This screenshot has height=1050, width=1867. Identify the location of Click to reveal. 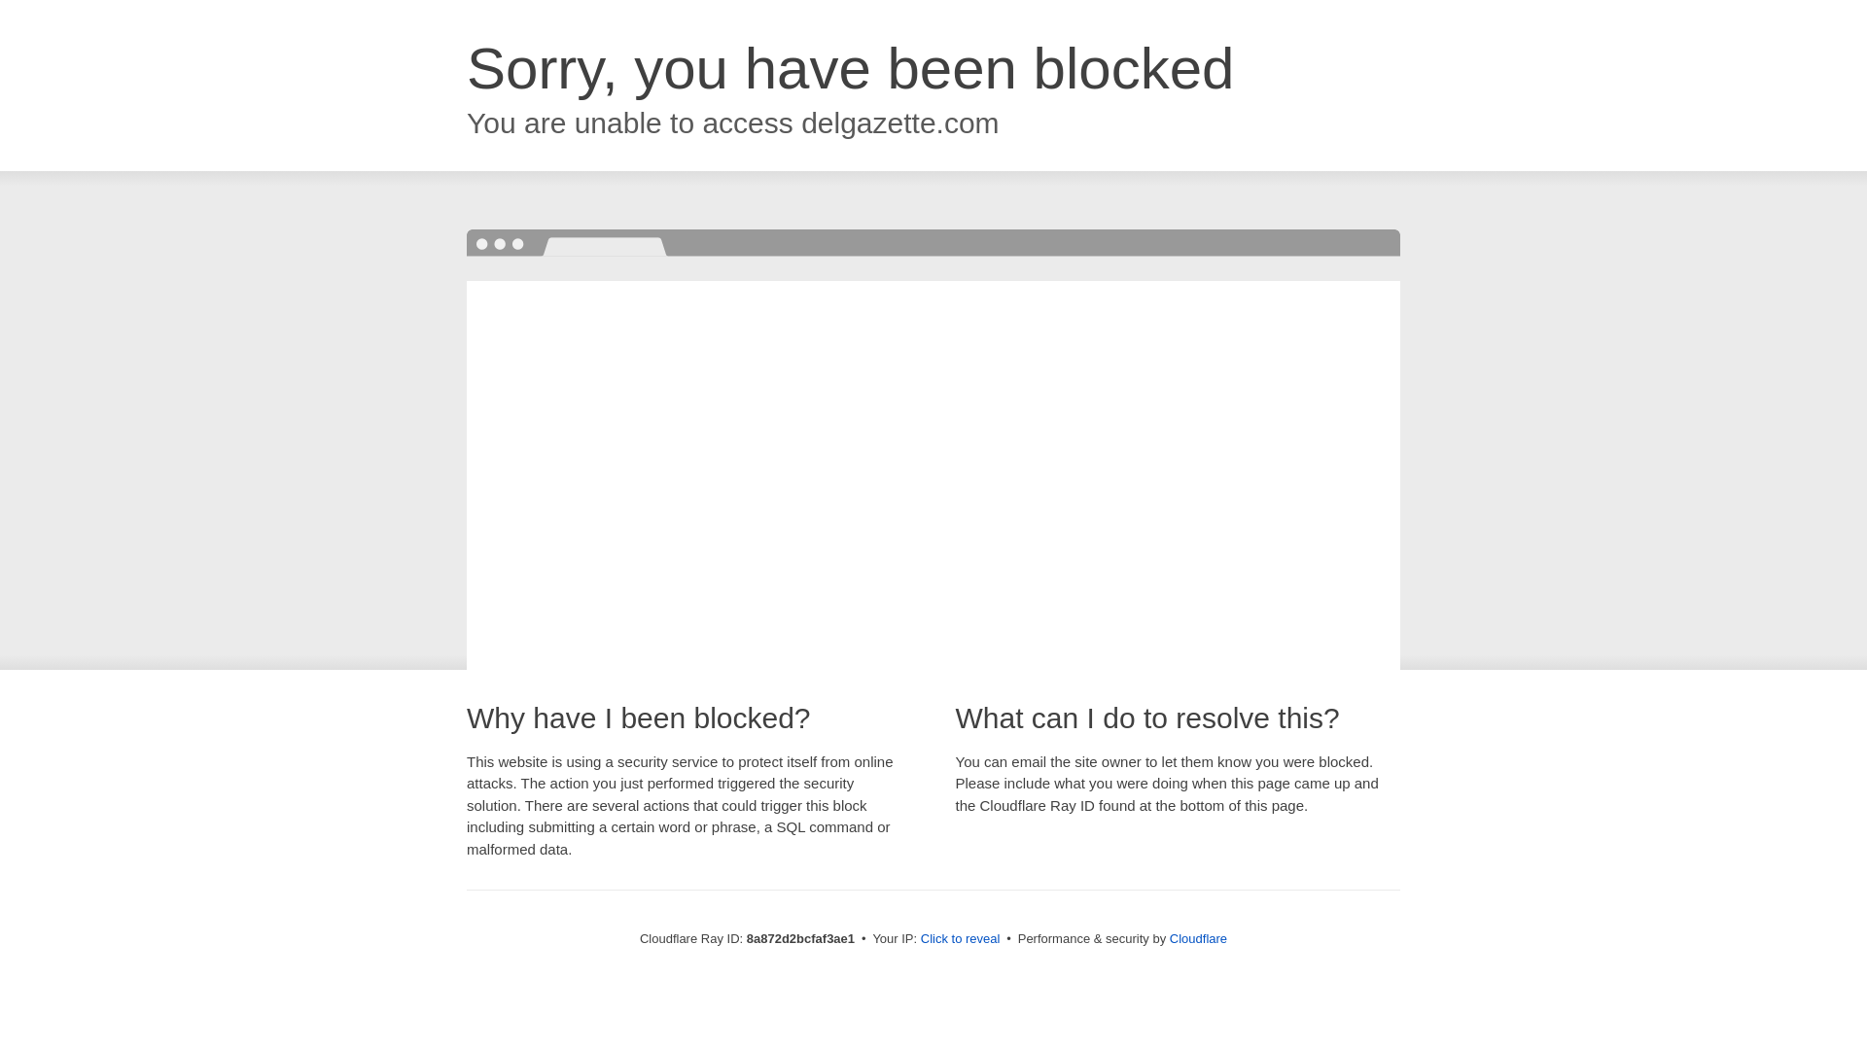
(961, 939).